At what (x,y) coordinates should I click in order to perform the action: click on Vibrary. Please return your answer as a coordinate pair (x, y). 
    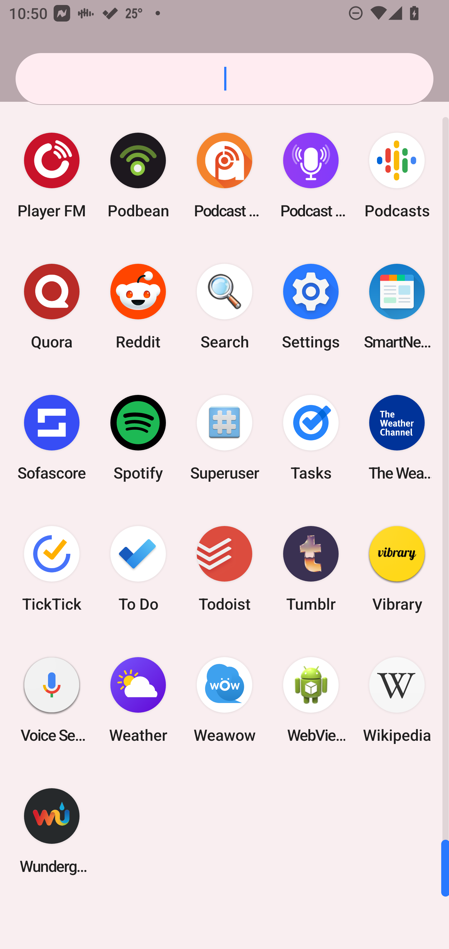
    Looking at the image, I should click on (397, 568).